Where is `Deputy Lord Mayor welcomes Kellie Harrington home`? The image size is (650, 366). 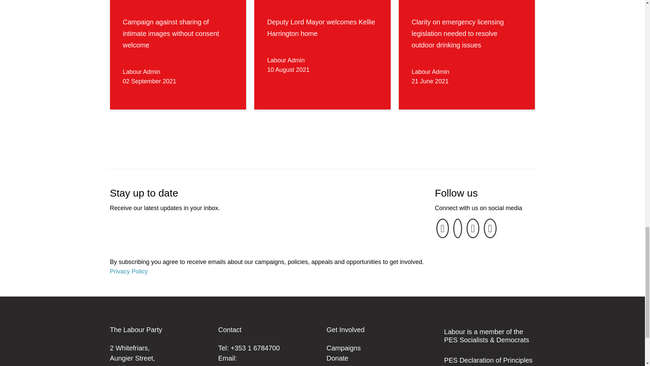 Deputy Lord Mayor welcomes Kellie Harrington home is located at coordinates (321, 28).